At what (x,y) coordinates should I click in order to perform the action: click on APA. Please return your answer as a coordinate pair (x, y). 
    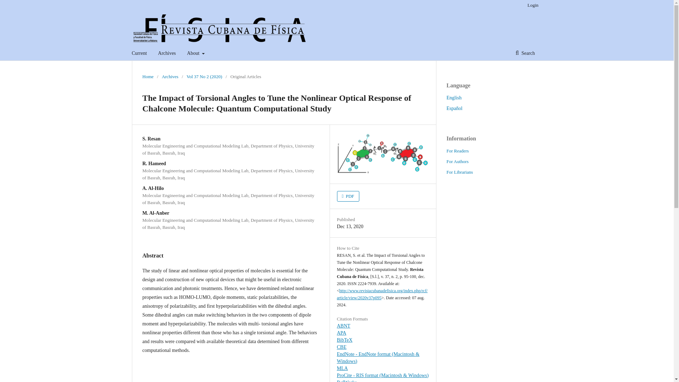
    Looking at the image, I should click on (342, 333).